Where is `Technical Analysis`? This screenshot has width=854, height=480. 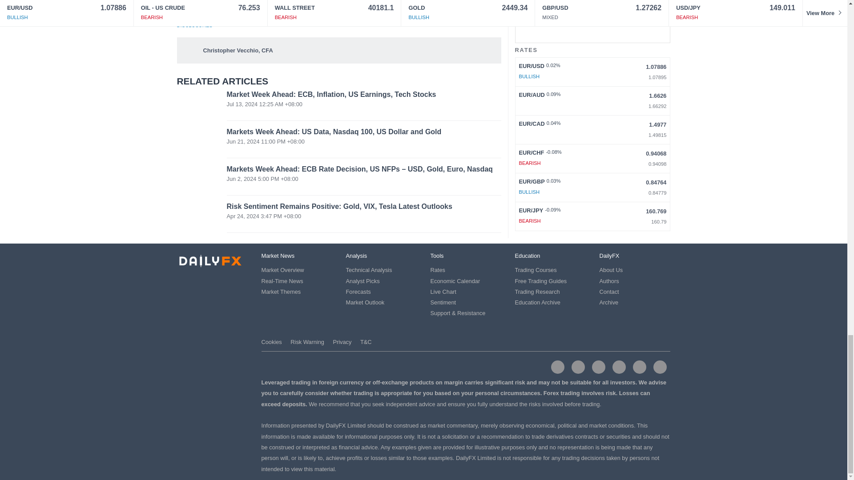
Technical Analysis is located at coordinates (369, 270).